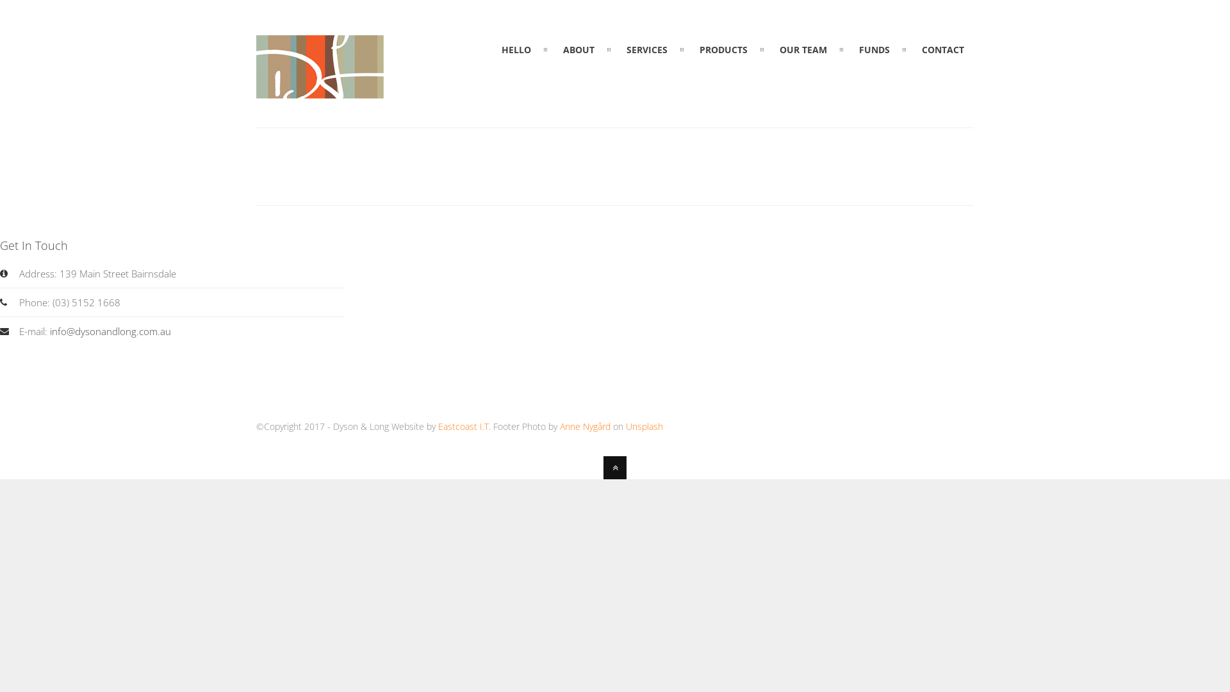 This screenshot has width=1230, height=692. What do you see at coordinates (874, 50) in the screenshot?
I see `FUNDS` at bounding box center [874, 50].